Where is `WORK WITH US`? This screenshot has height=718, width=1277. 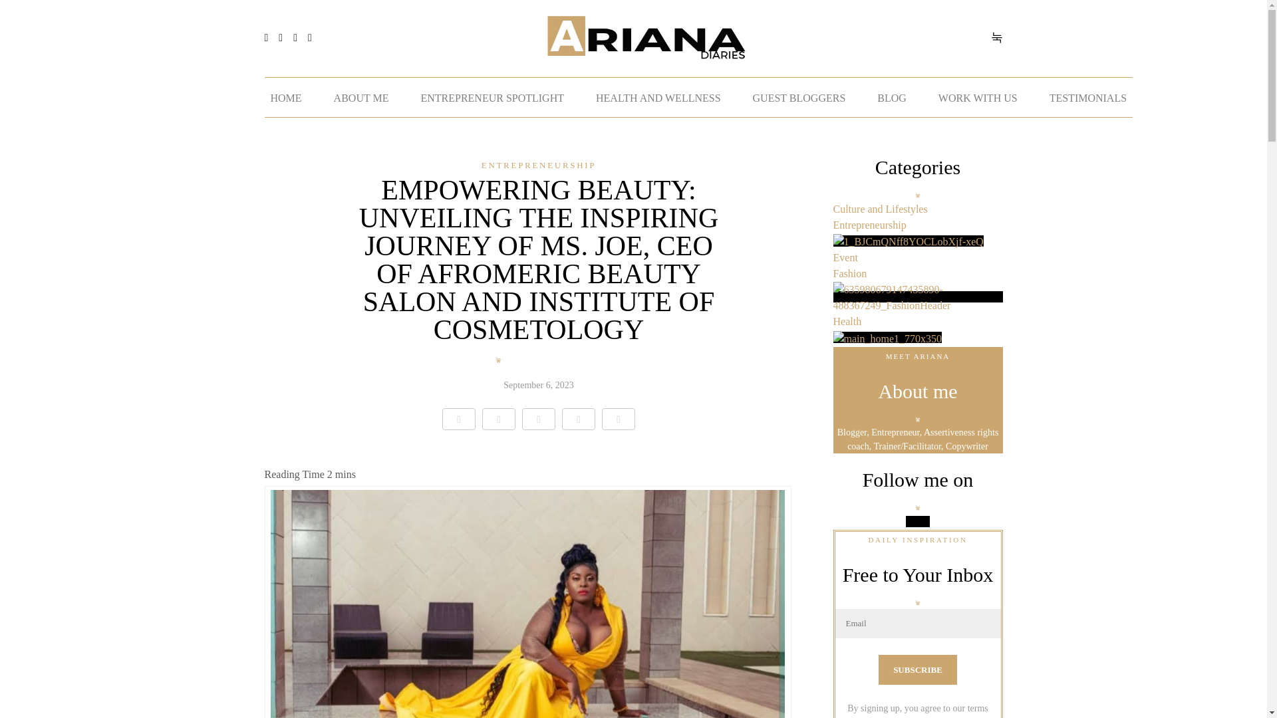 WORK WITH US is located at coordinates (978, 97).